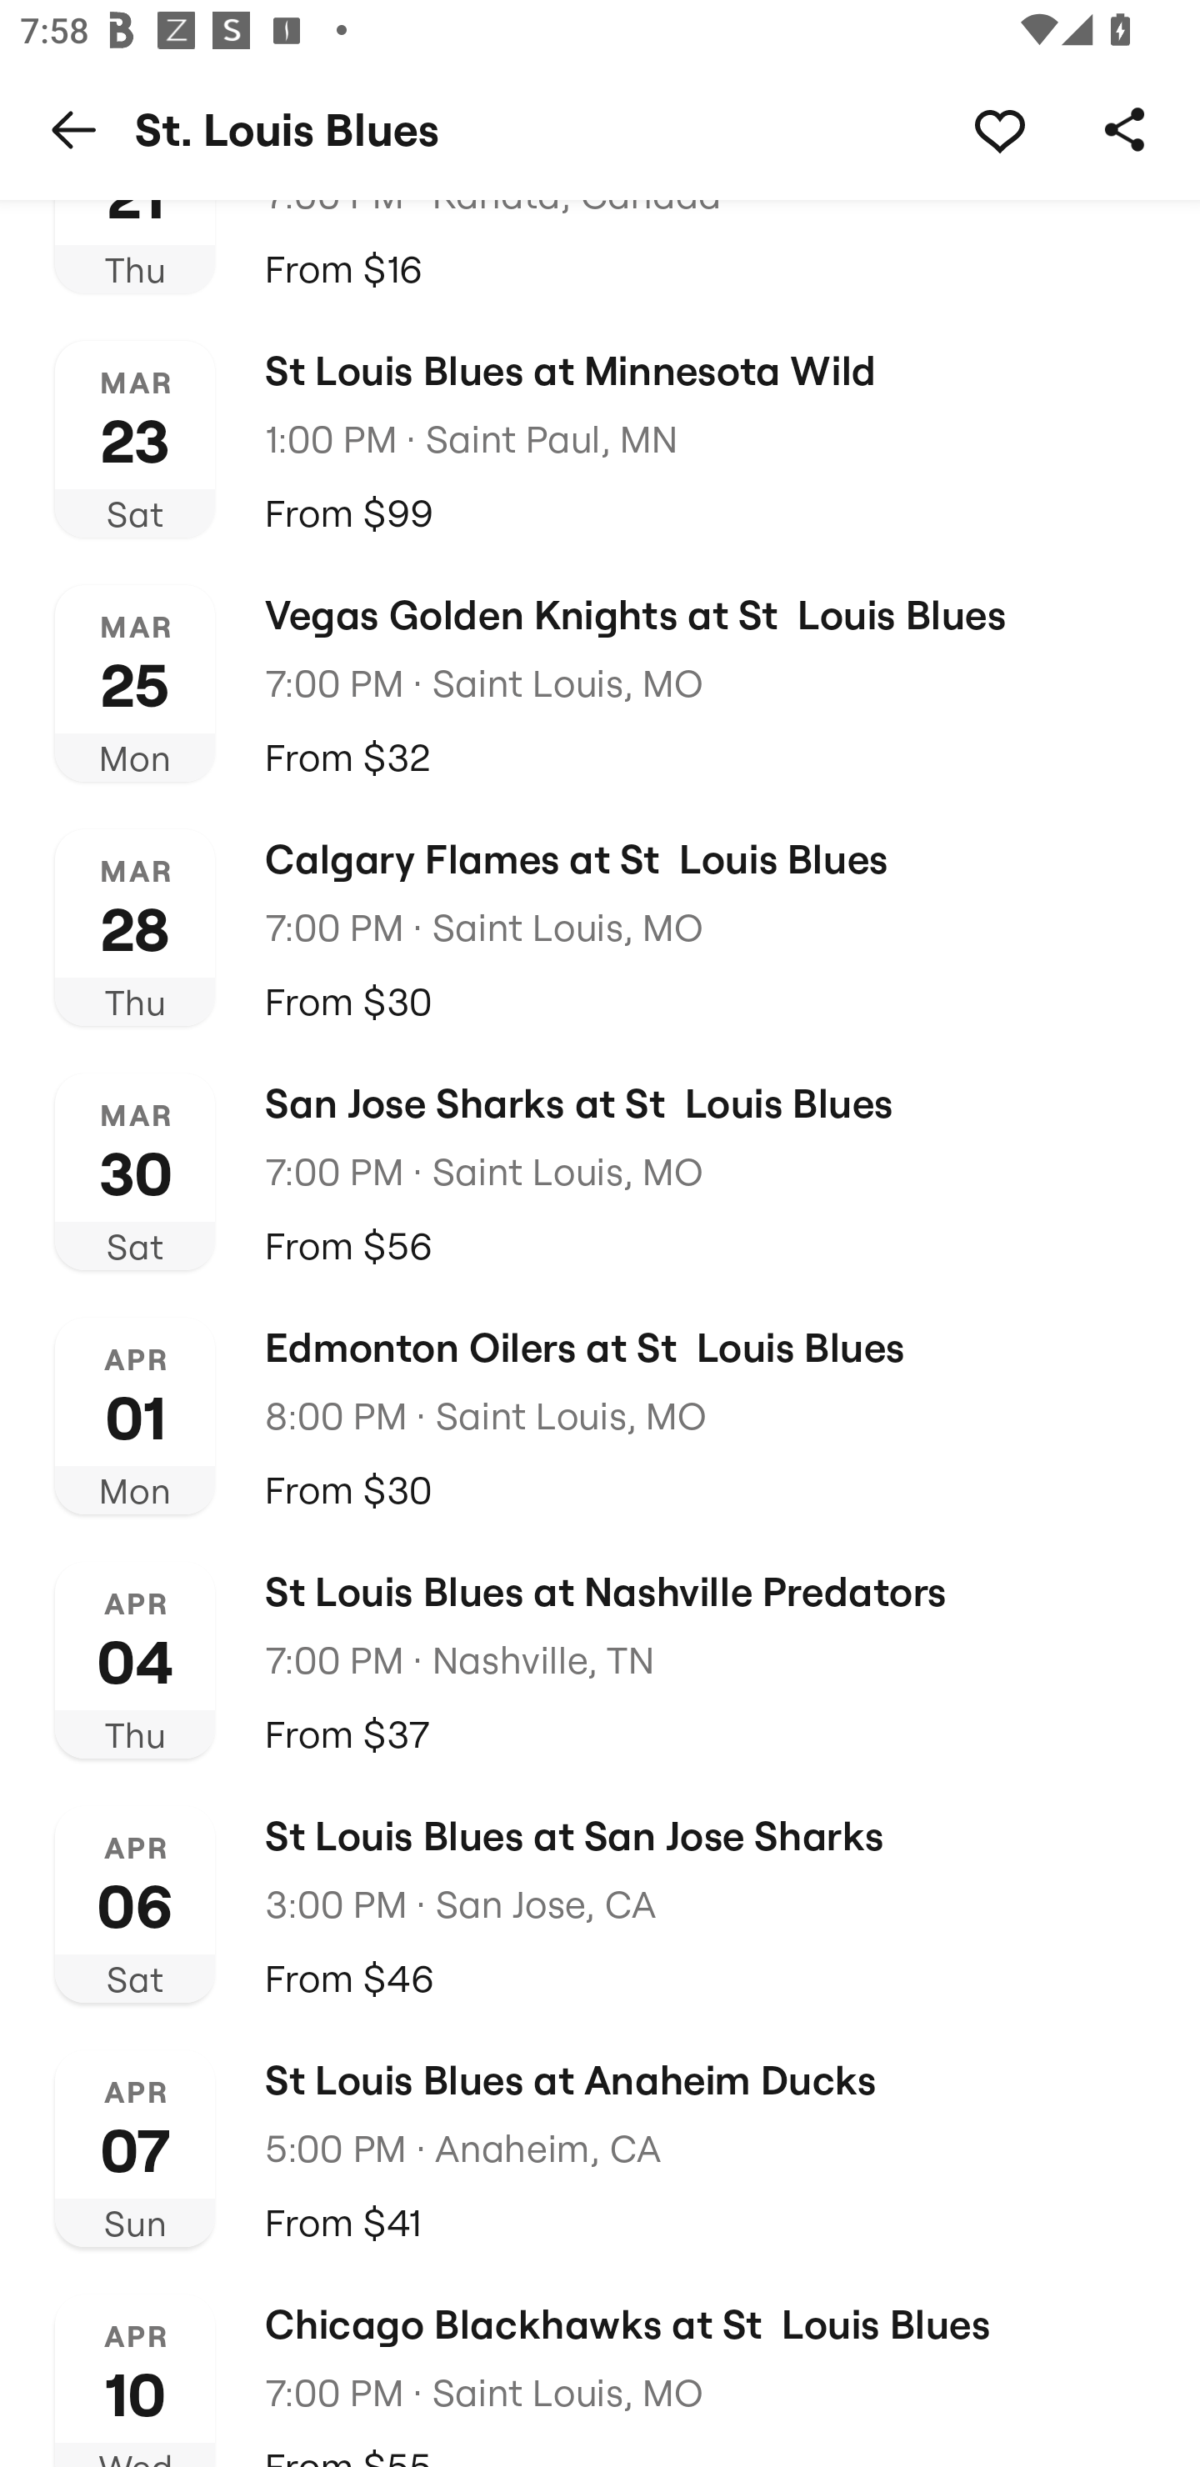 The height and width of the screenshot is (2467, 1200). Describe the element at coordinates (1125, 128) in the screenshot. I see `Share this performer` at that location.